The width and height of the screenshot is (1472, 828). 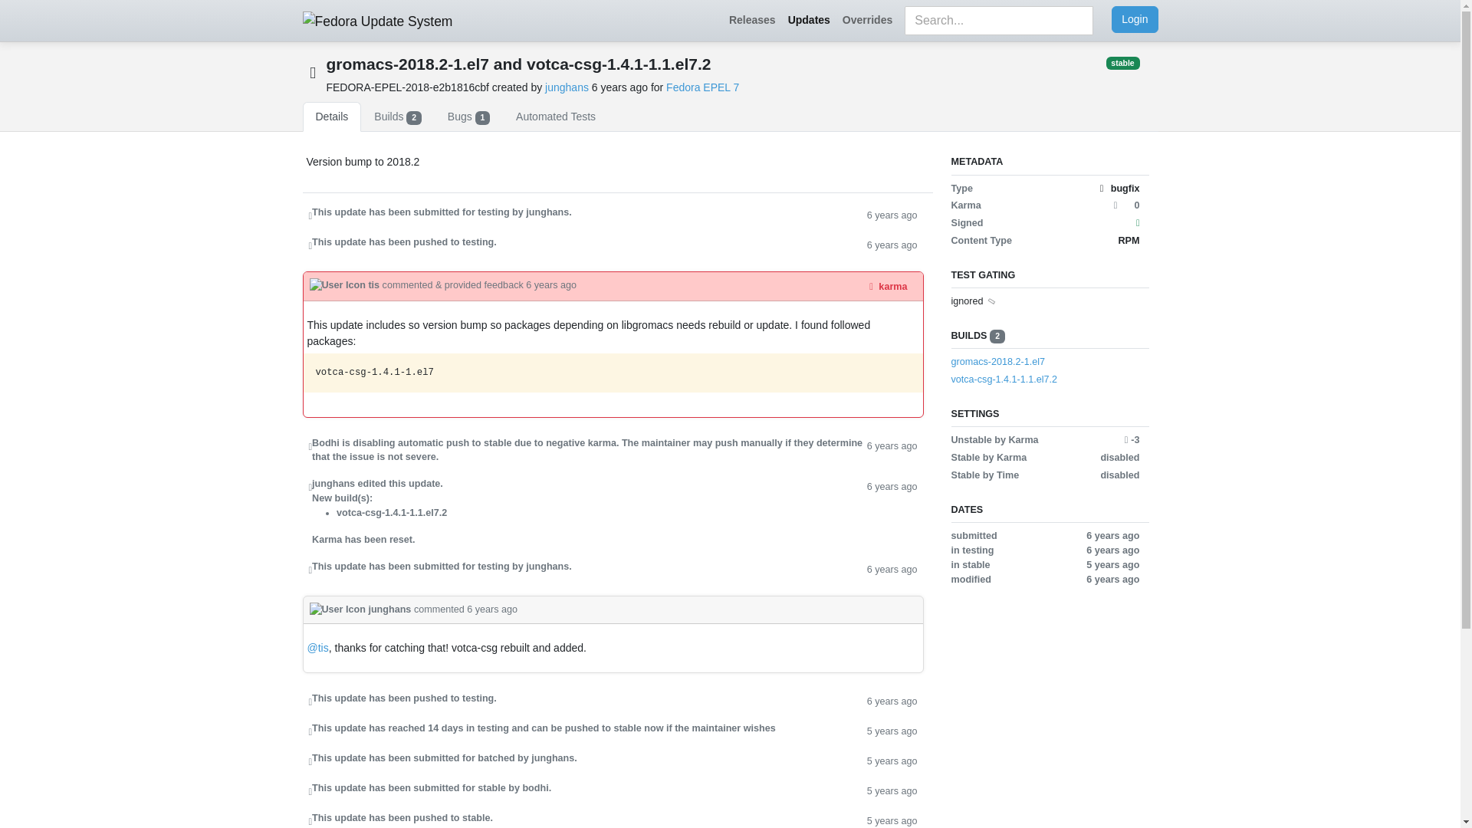 What do you see at coordinates (492, 609) in the screenshot?
I see `6 years ago` at bounding box center [492, 609].